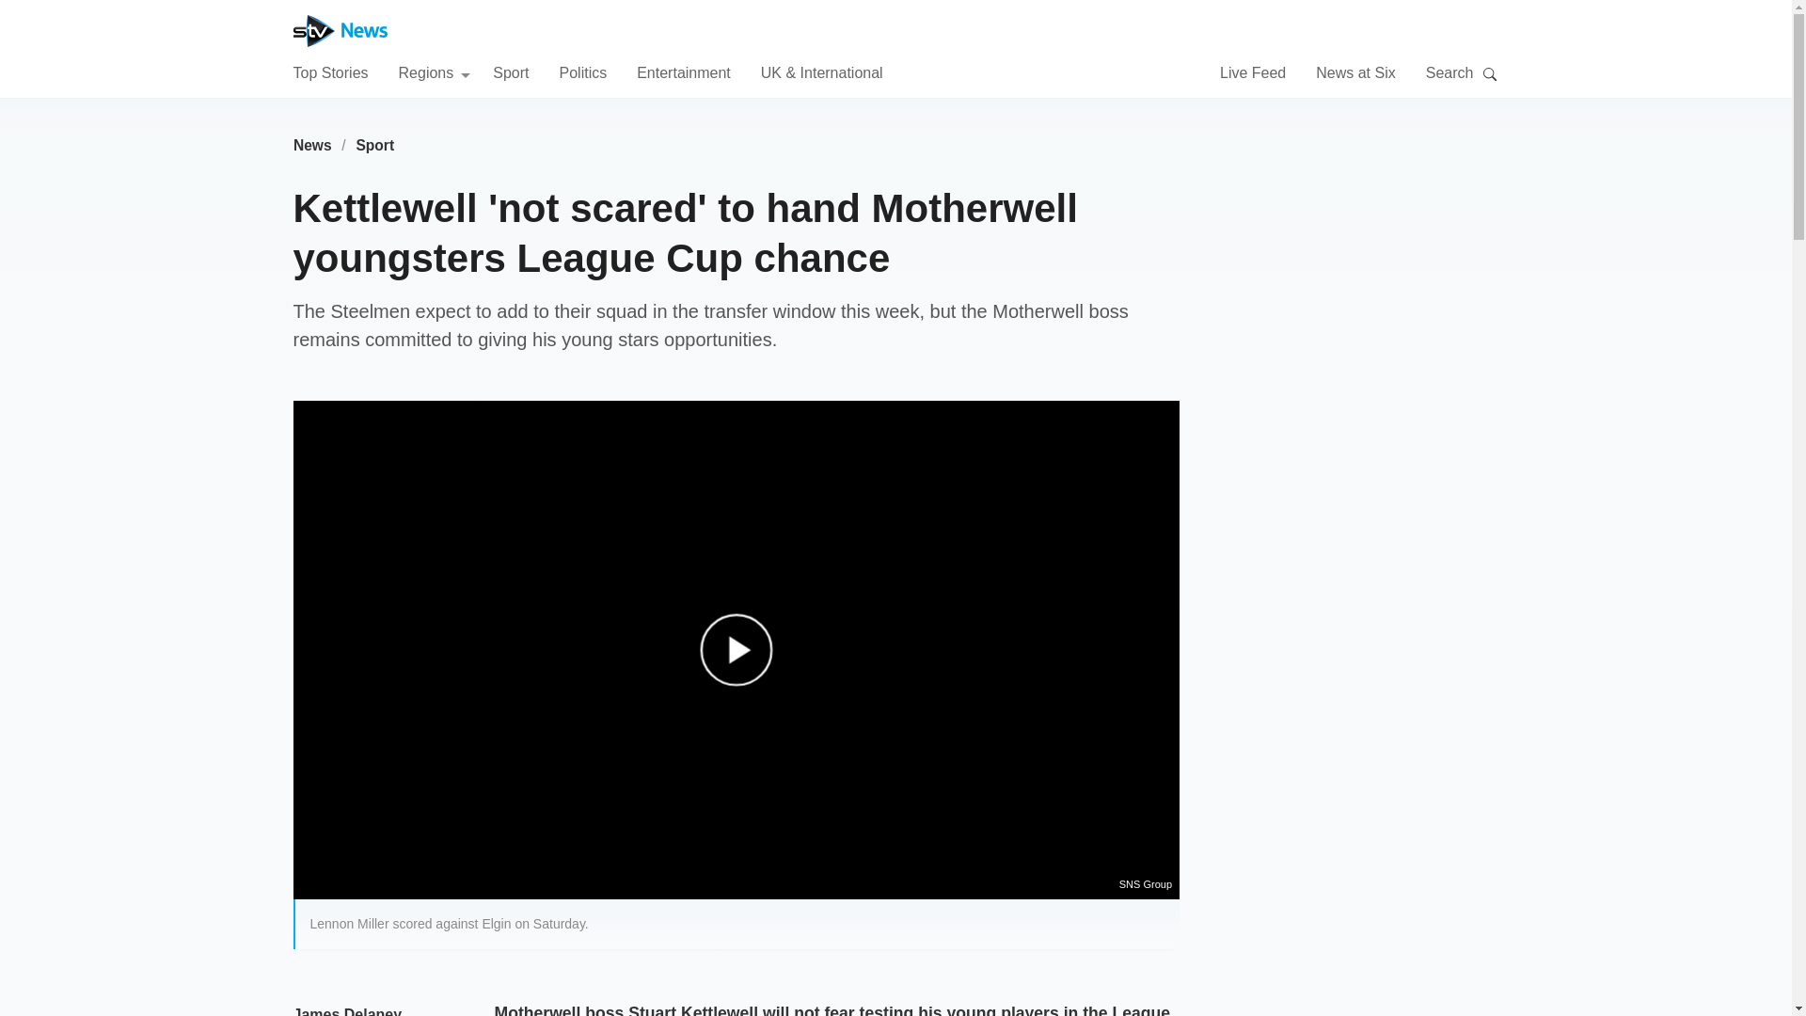 This screenshot has width=1806, height=1016. What do you see at coordinates (684, 71) in the screenshot?
I see `Entertainment` at bounding box center [684, 71].